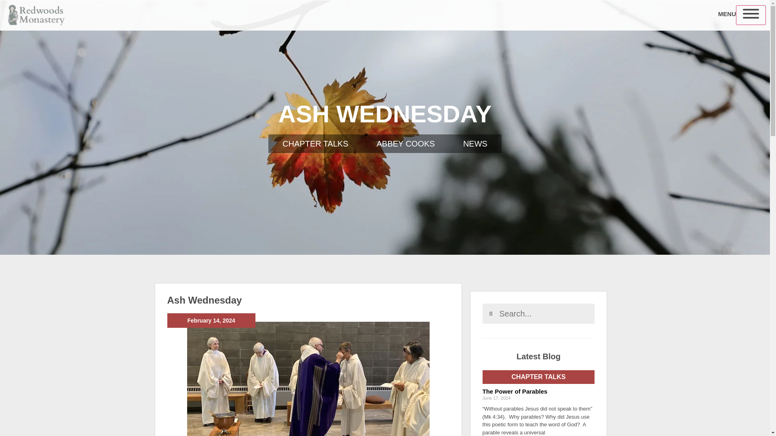  What do you see at coordinates (727, 14) in the screenshot?
I see `MENU` at bounding box center [727, 14].